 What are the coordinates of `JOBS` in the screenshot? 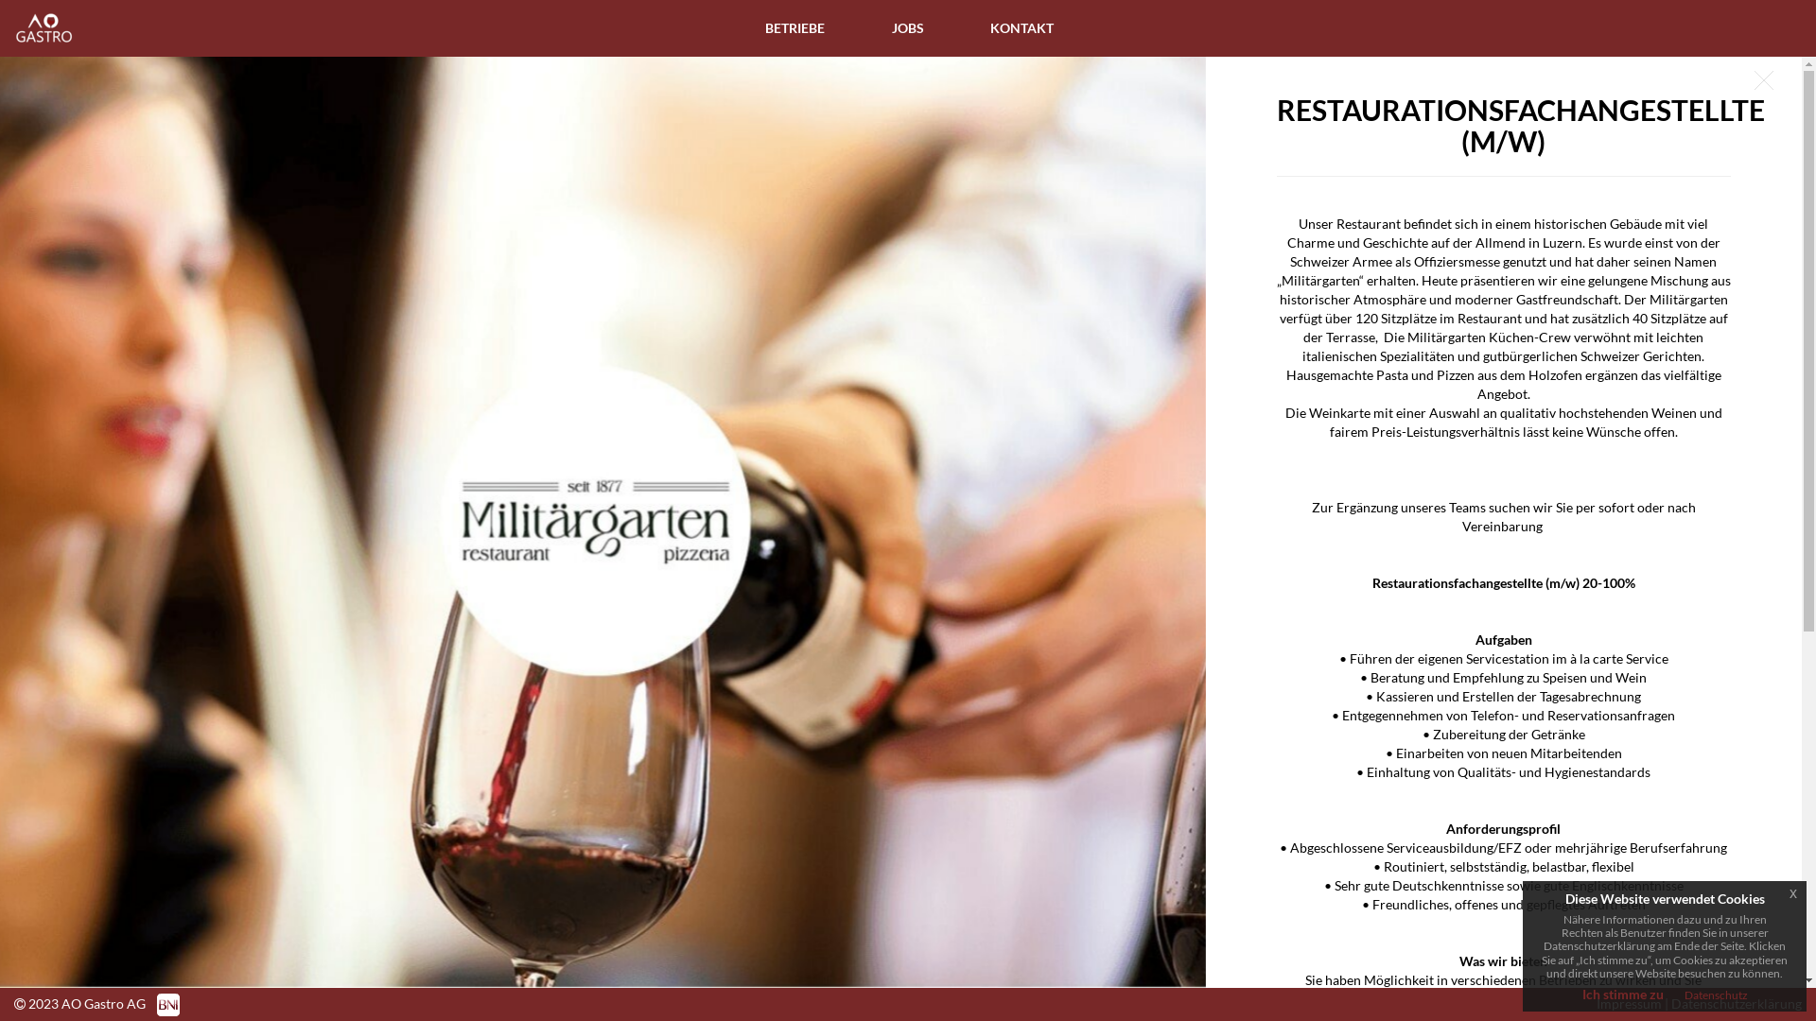 It's located at (908, 28).